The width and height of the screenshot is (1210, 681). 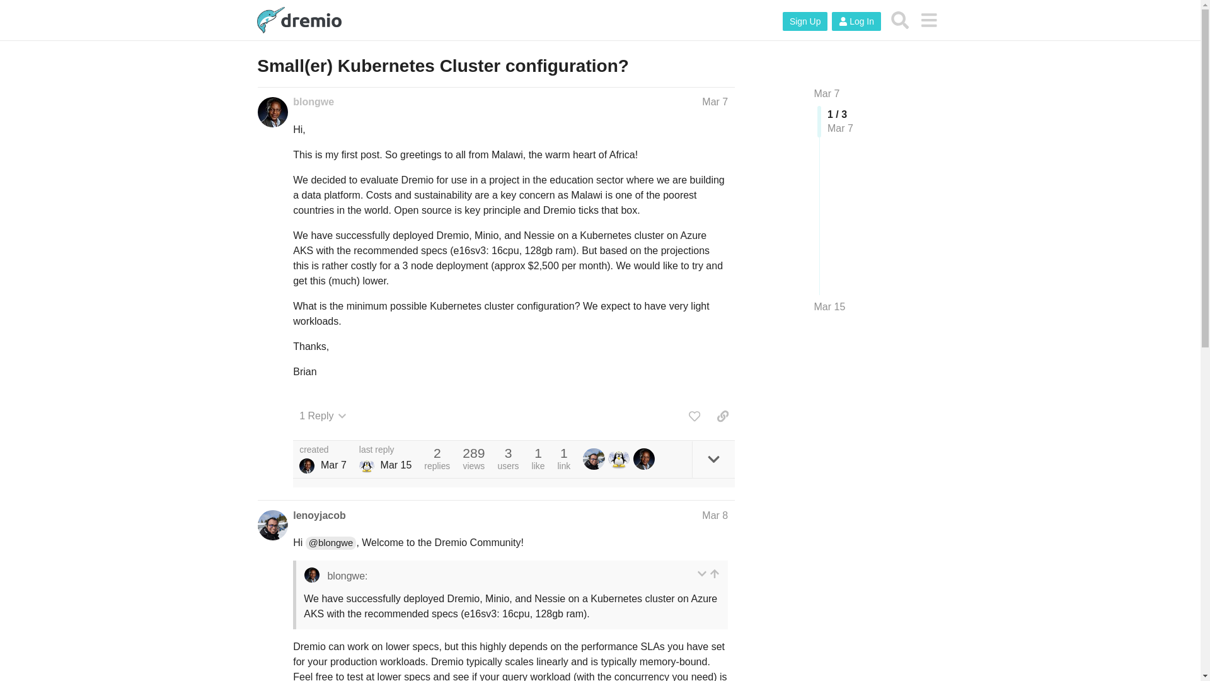 What do you see at coordinates (694, 416) in the screenshot?
I see `like this post` at bounding box center [694, 416].